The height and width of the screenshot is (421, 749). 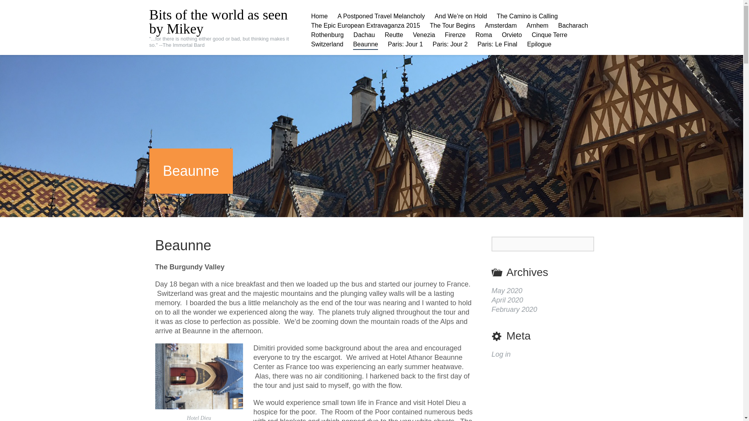 What do you see at coordinates (319, 16) in the screenshot?
I see `Home` at bounding box center [319, 16].